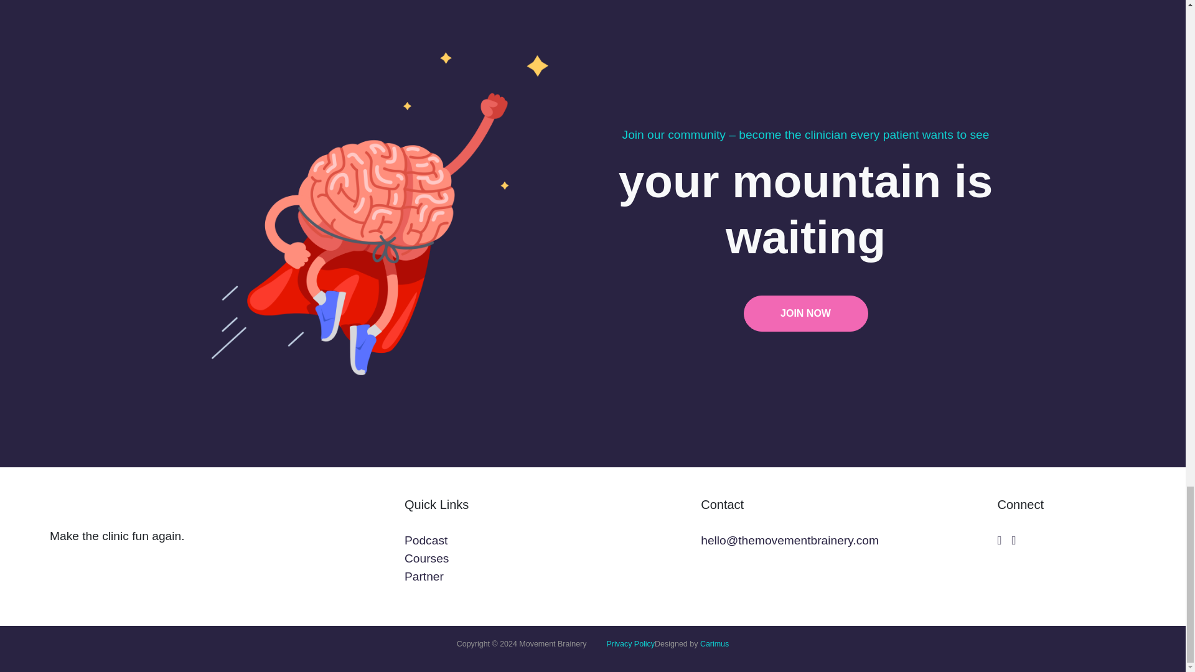  I want to click on Partner, so click(424, 576).